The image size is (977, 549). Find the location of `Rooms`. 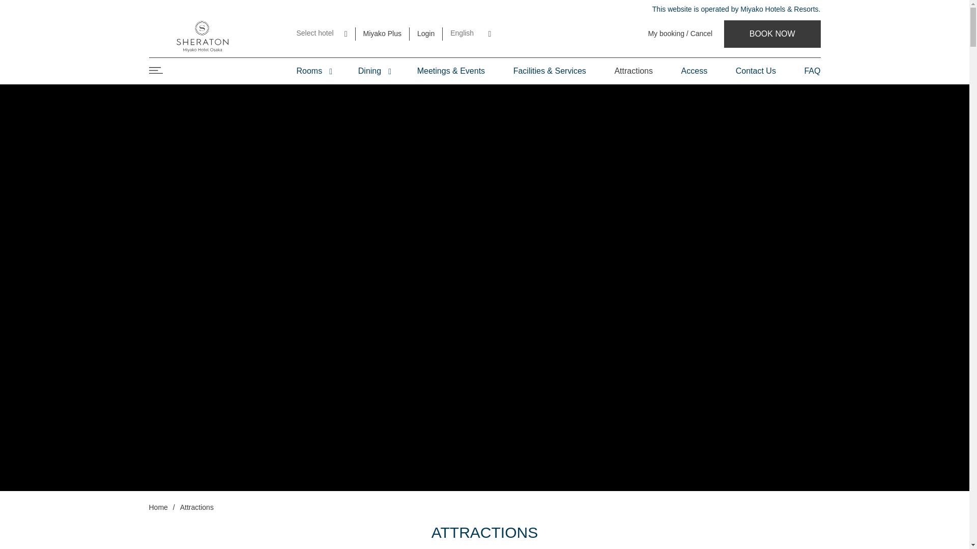

Rooms is located at coordinates (312, 71).